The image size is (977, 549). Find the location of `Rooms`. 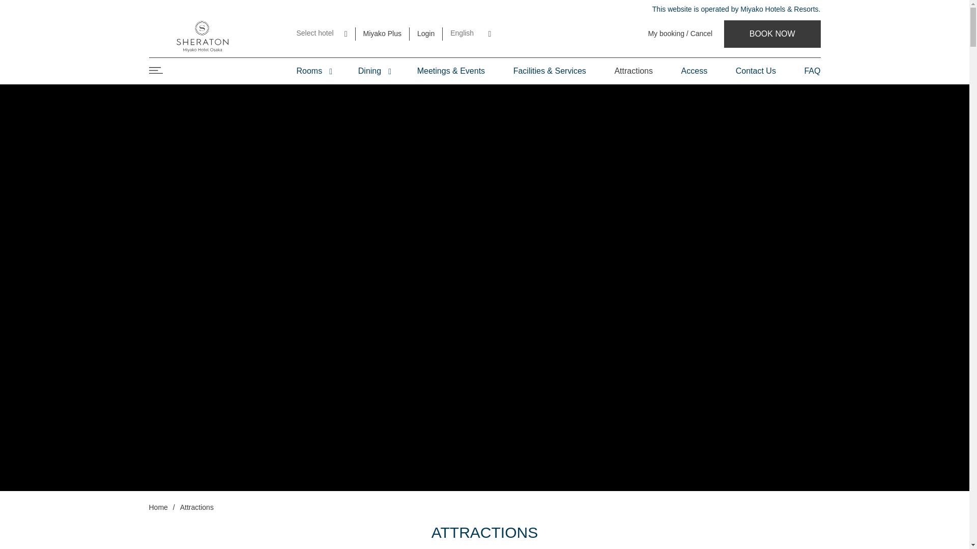

Rooms is located at coordinates (312, 71).